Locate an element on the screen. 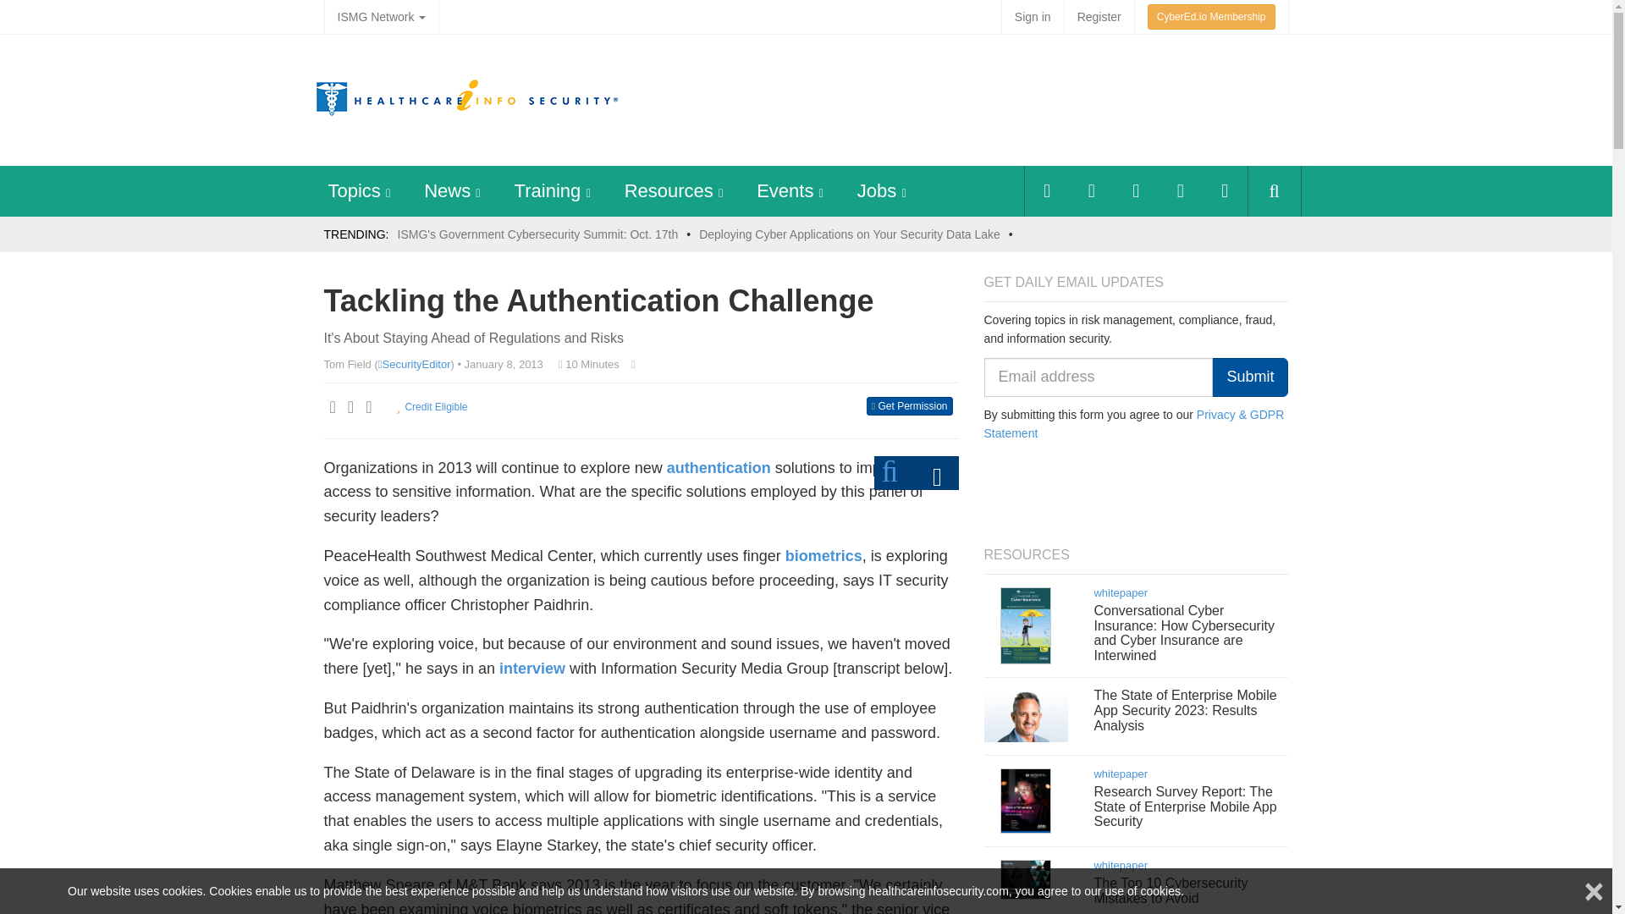 The width and height of the screenshot is (1625, 914). ISMG Network is located at coordinates (381, 17).